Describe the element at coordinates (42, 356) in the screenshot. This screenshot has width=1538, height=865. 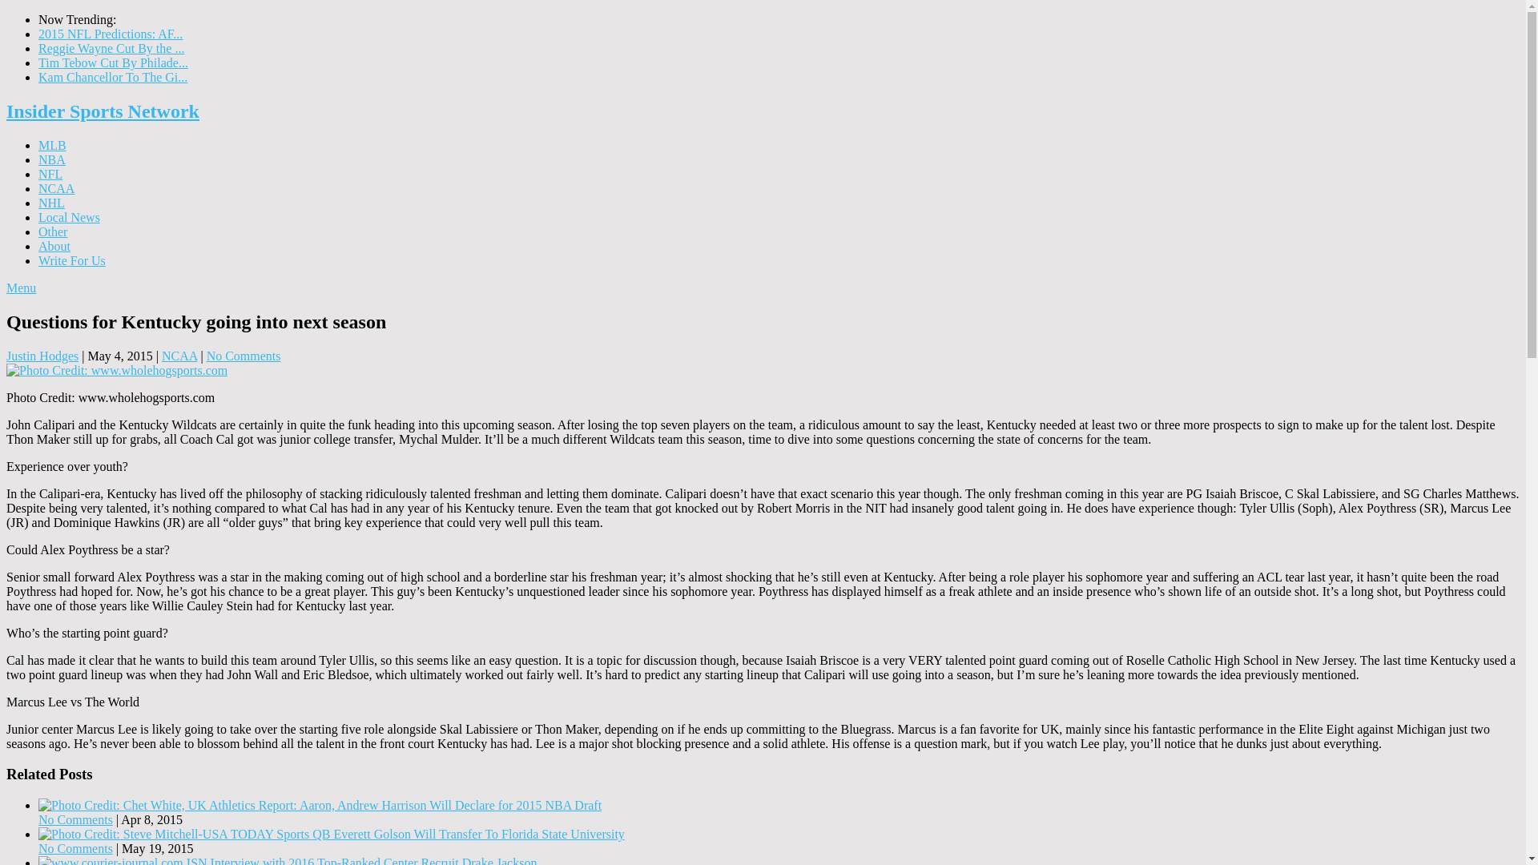
I see `Posts by Justin Hodges` at that location.